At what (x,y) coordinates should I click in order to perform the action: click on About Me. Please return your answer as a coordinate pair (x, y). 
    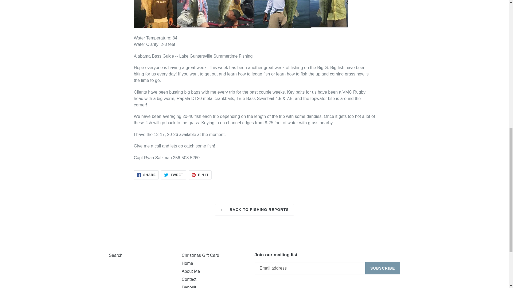
    Looking at the image, I should click on (191, 271).